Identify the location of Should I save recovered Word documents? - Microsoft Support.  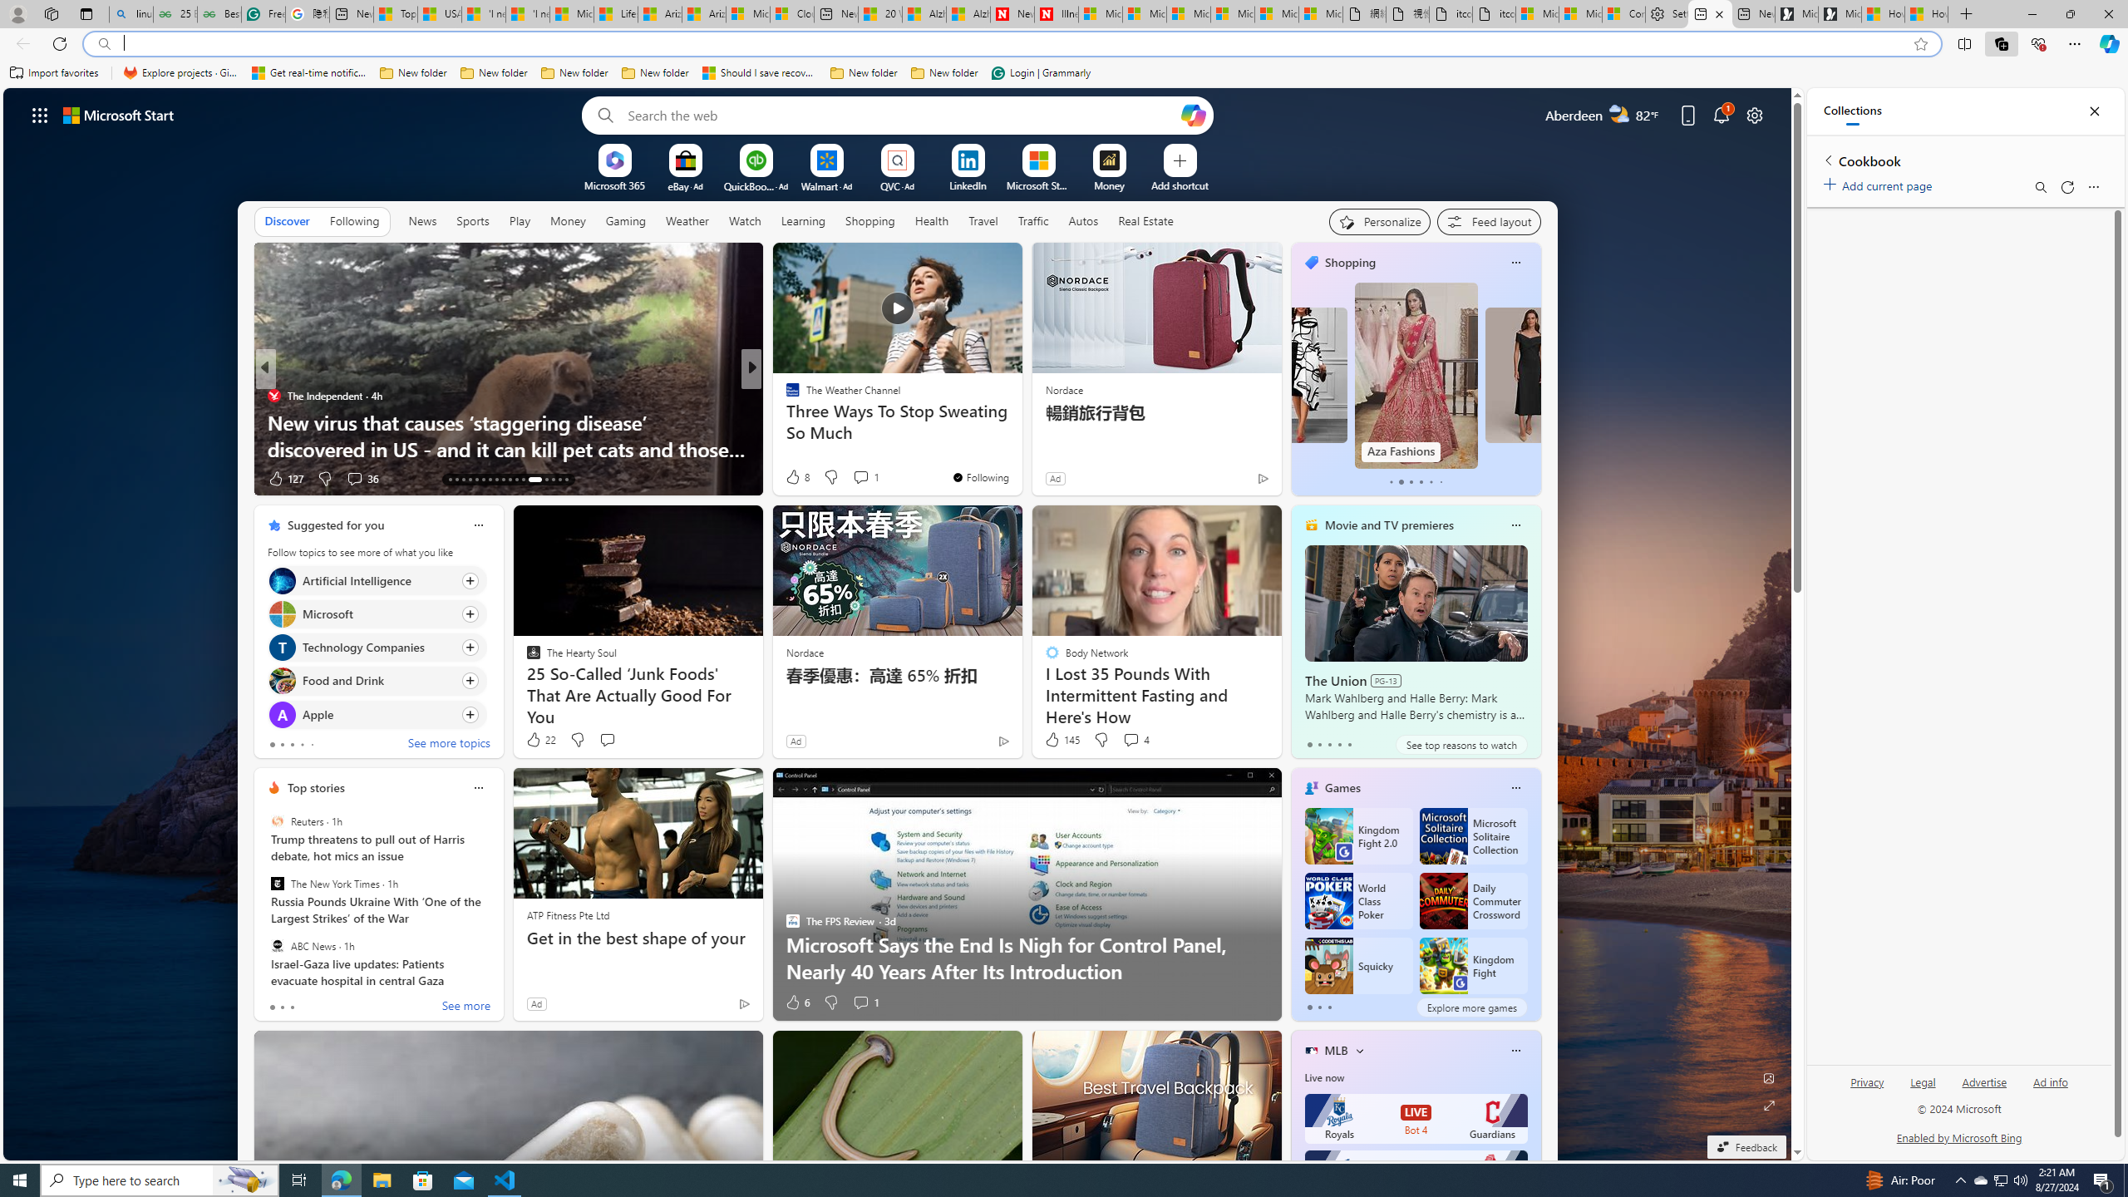
(760, 73).